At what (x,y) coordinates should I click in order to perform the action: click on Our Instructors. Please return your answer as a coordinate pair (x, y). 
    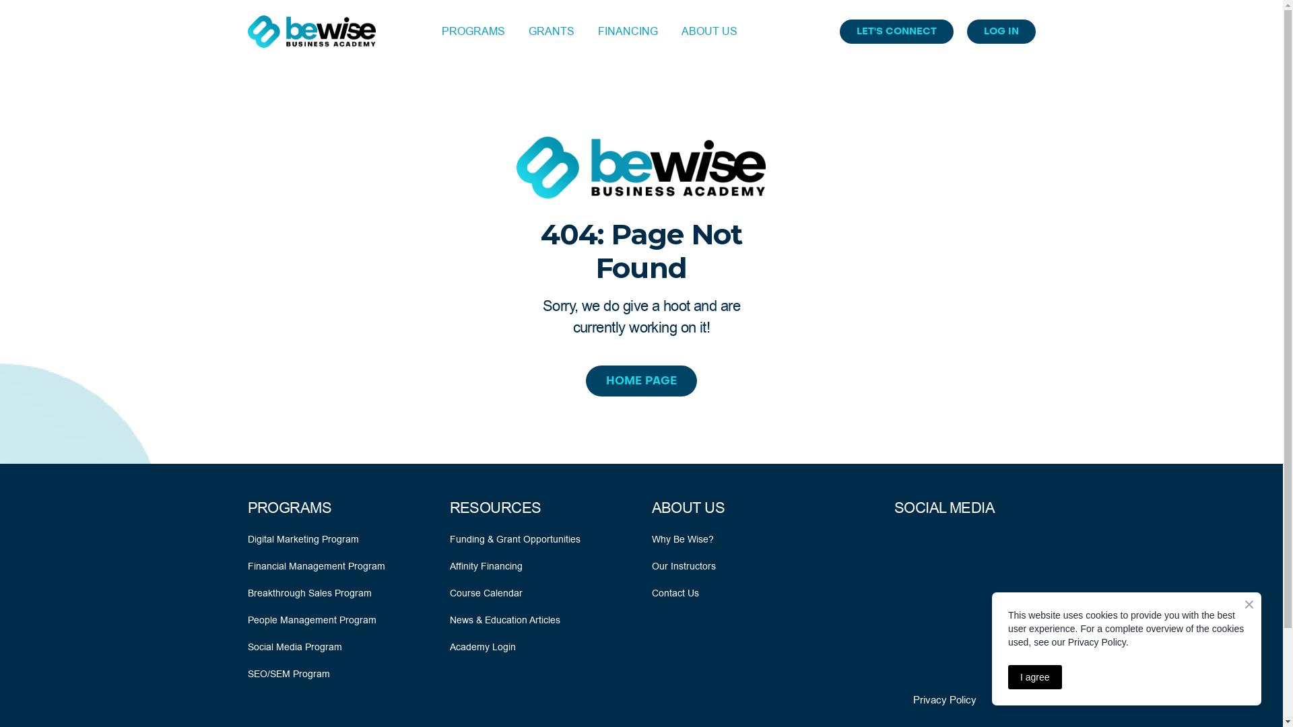
    Looking at the image, I should click on (684, 566).